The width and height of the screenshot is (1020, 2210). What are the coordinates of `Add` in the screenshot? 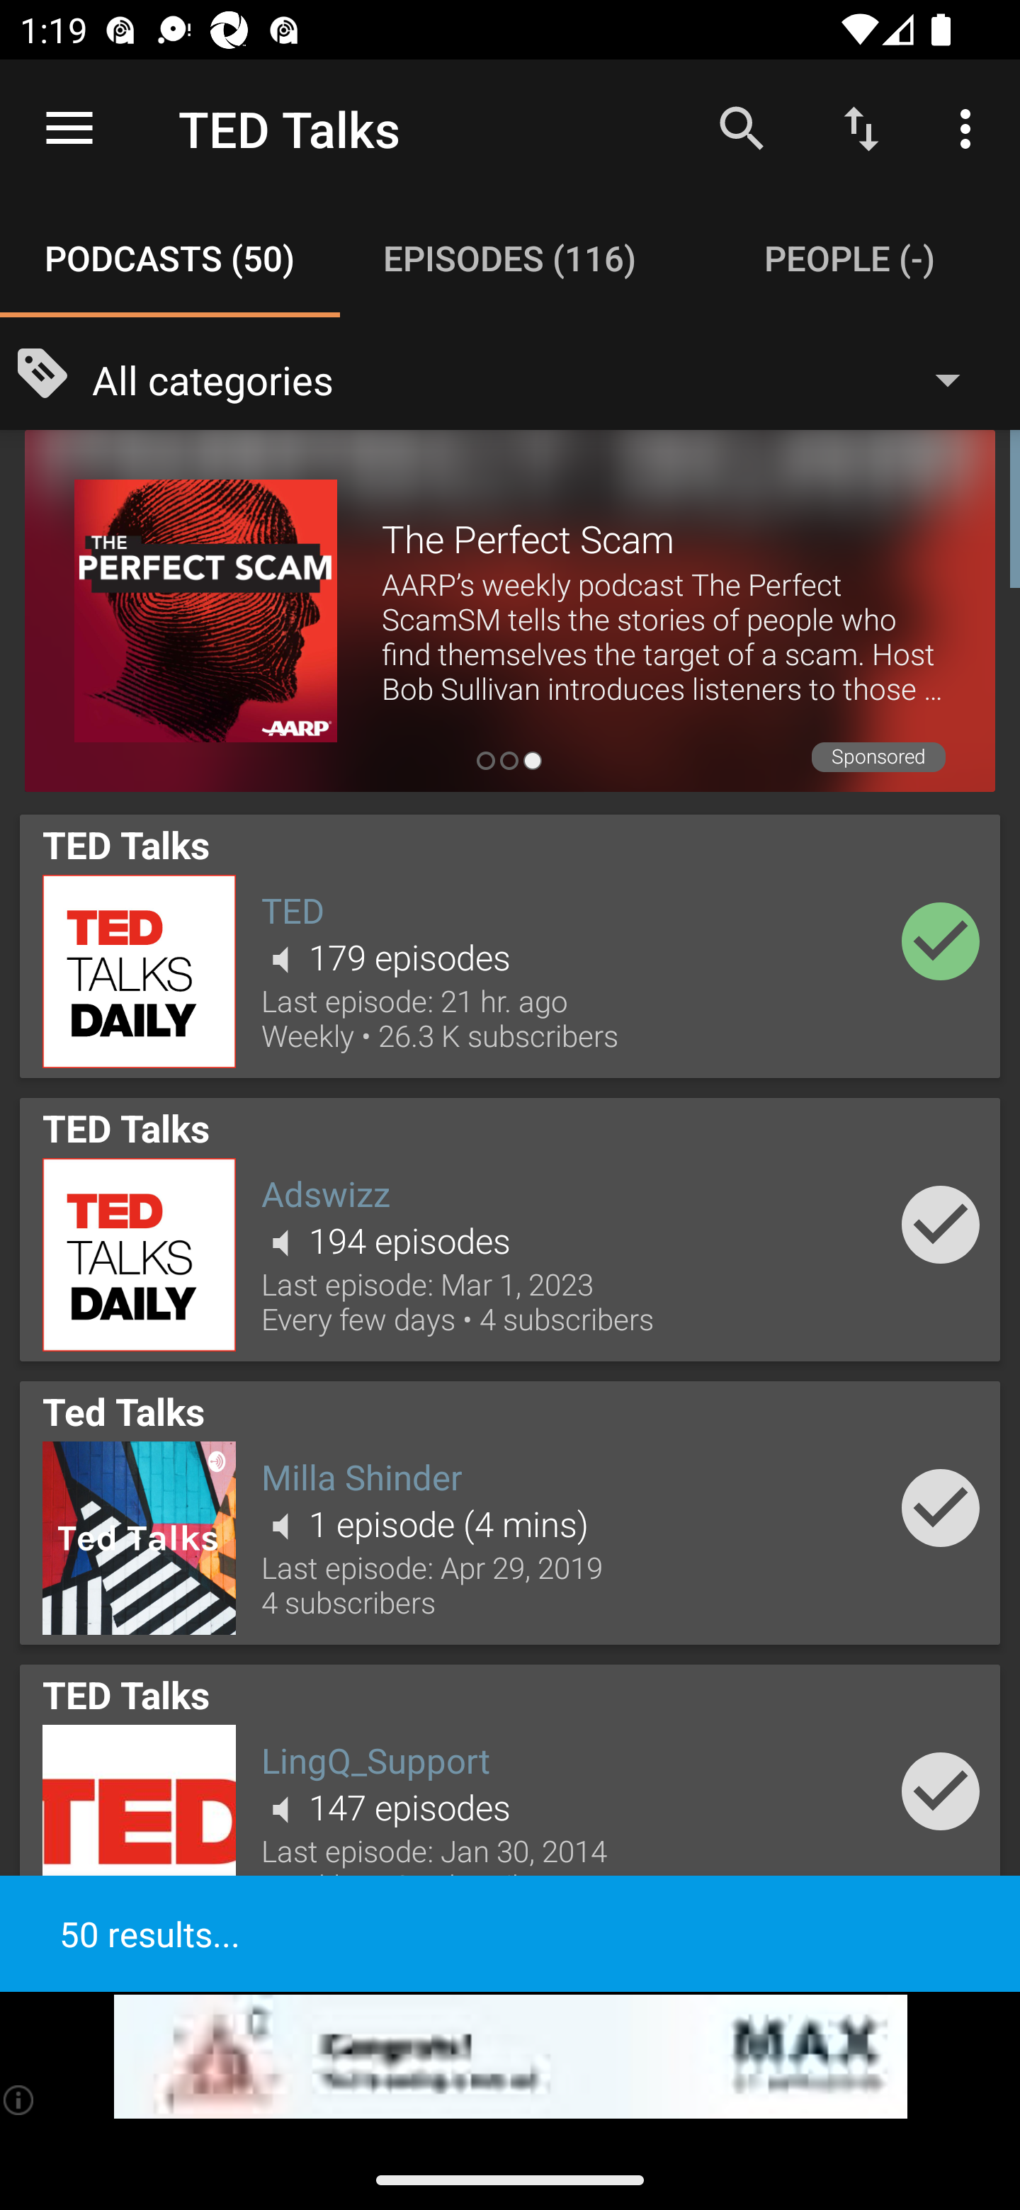 It's located at (941, 1792).